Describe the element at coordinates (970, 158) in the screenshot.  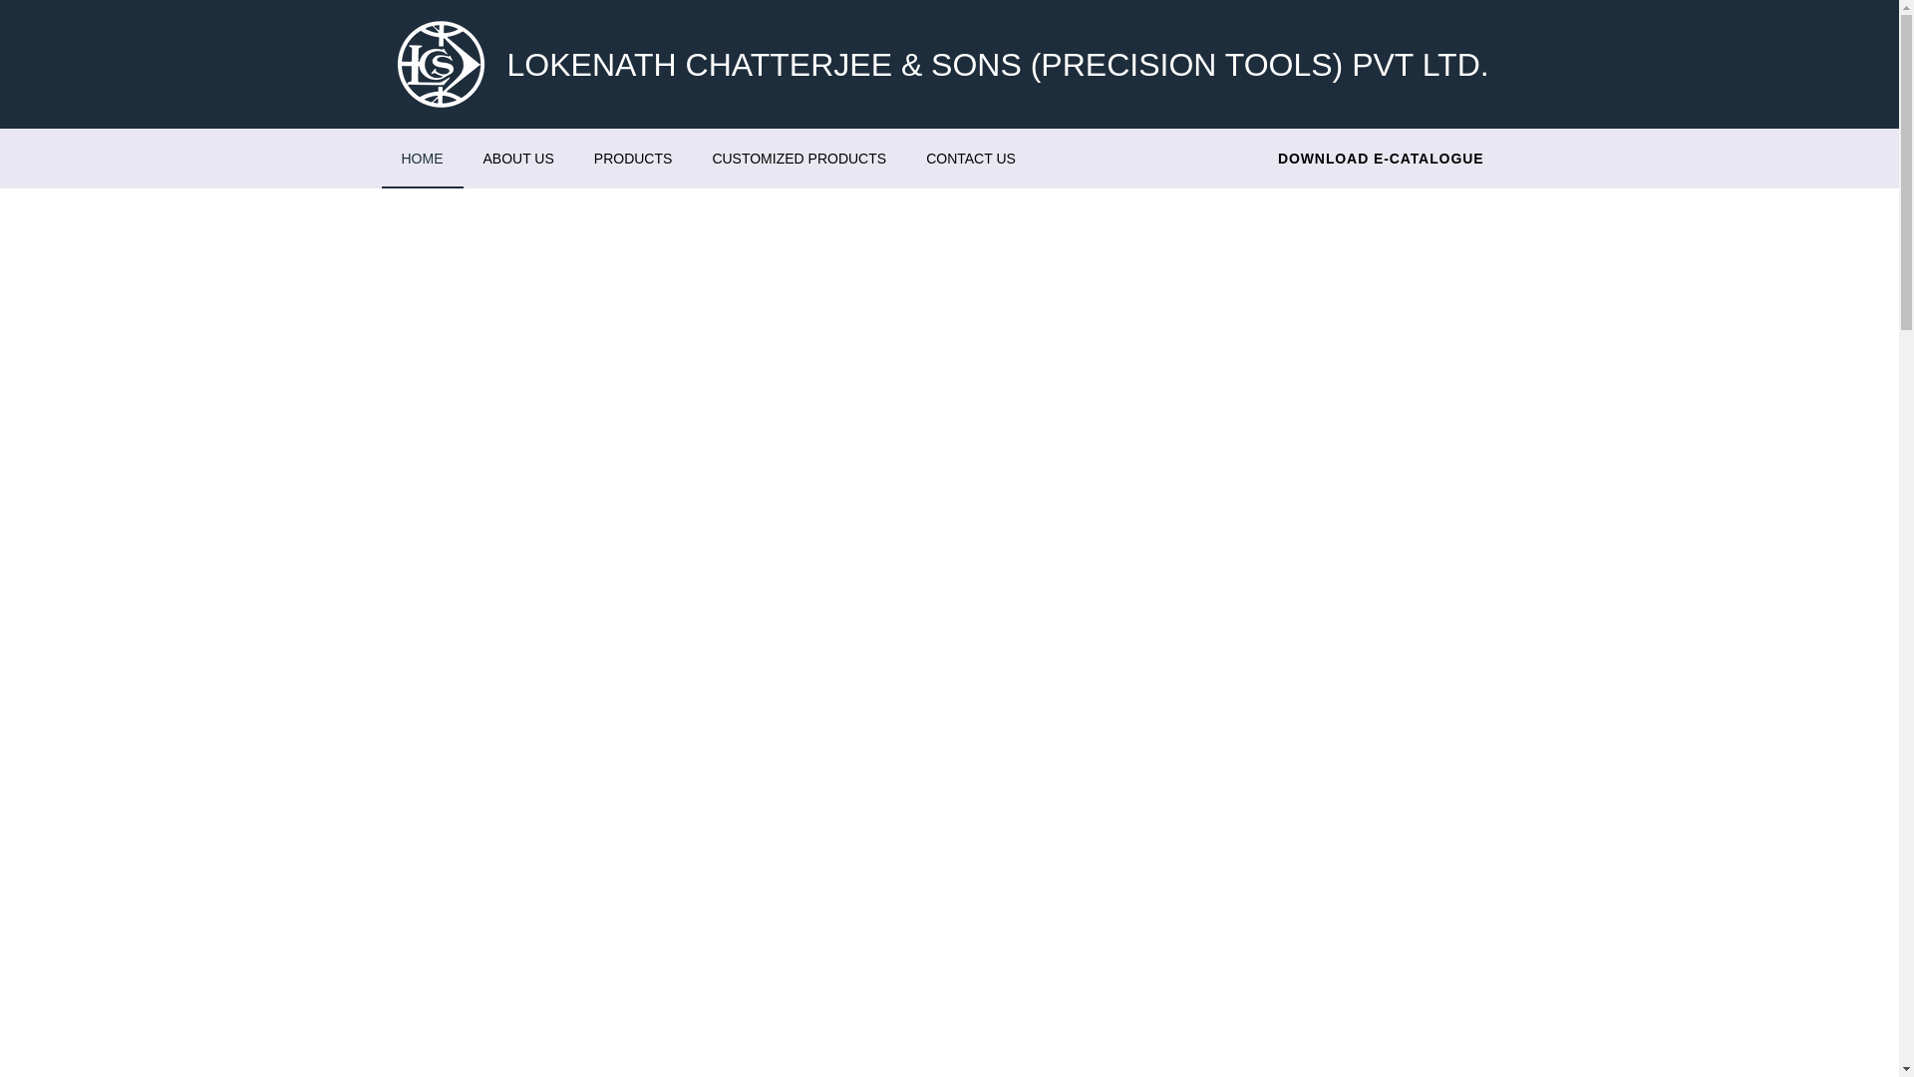
I see `CONTACT US` at that location.